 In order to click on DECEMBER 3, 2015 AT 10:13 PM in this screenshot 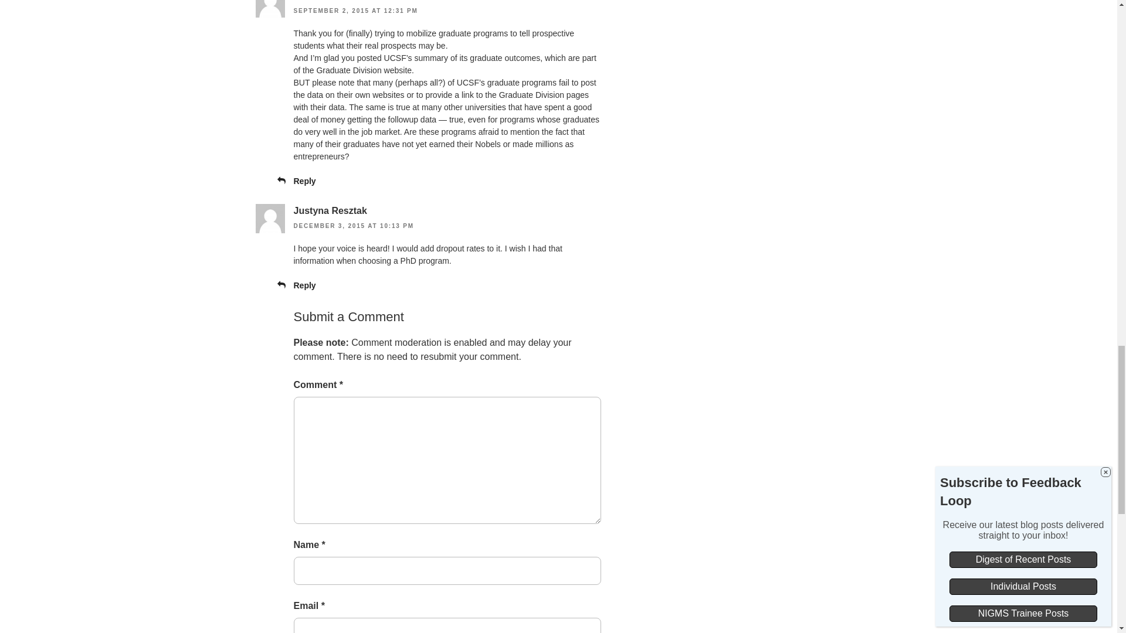, I will do `click(353, 226)`.